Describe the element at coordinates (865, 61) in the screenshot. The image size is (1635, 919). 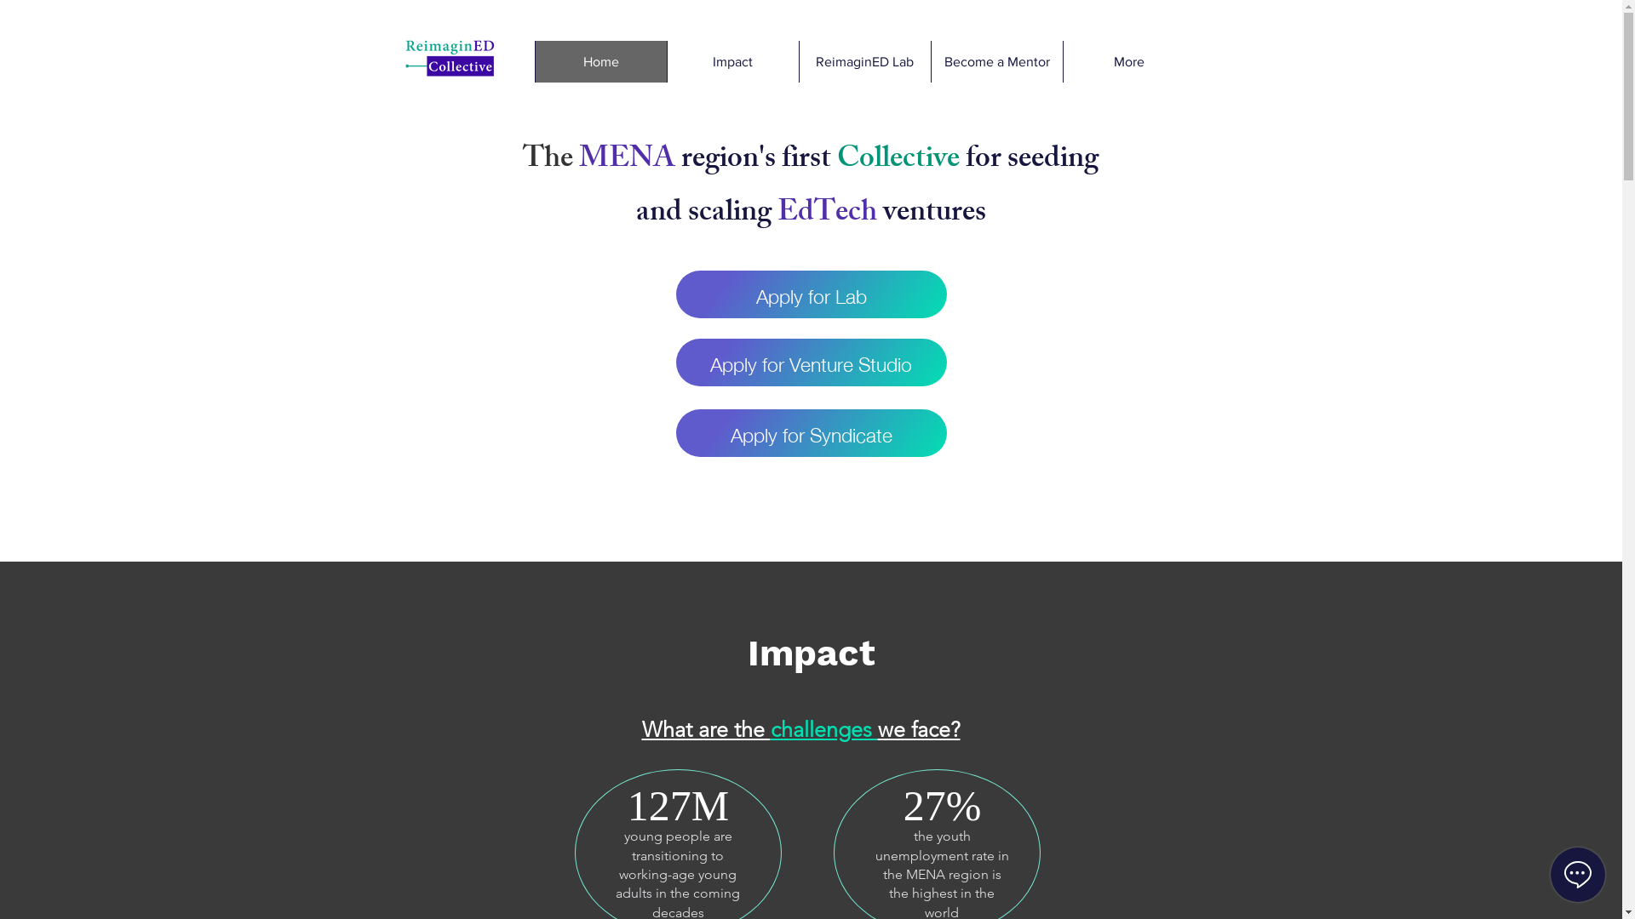
I see `ReimaginED Lab` at that location.